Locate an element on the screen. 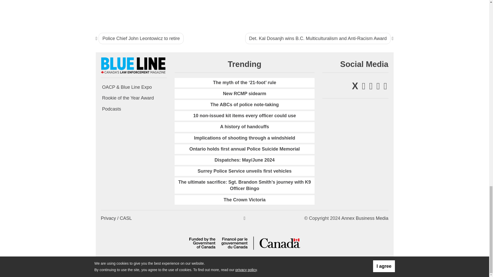  3rd party ad content is located at coordinates (359, 11).